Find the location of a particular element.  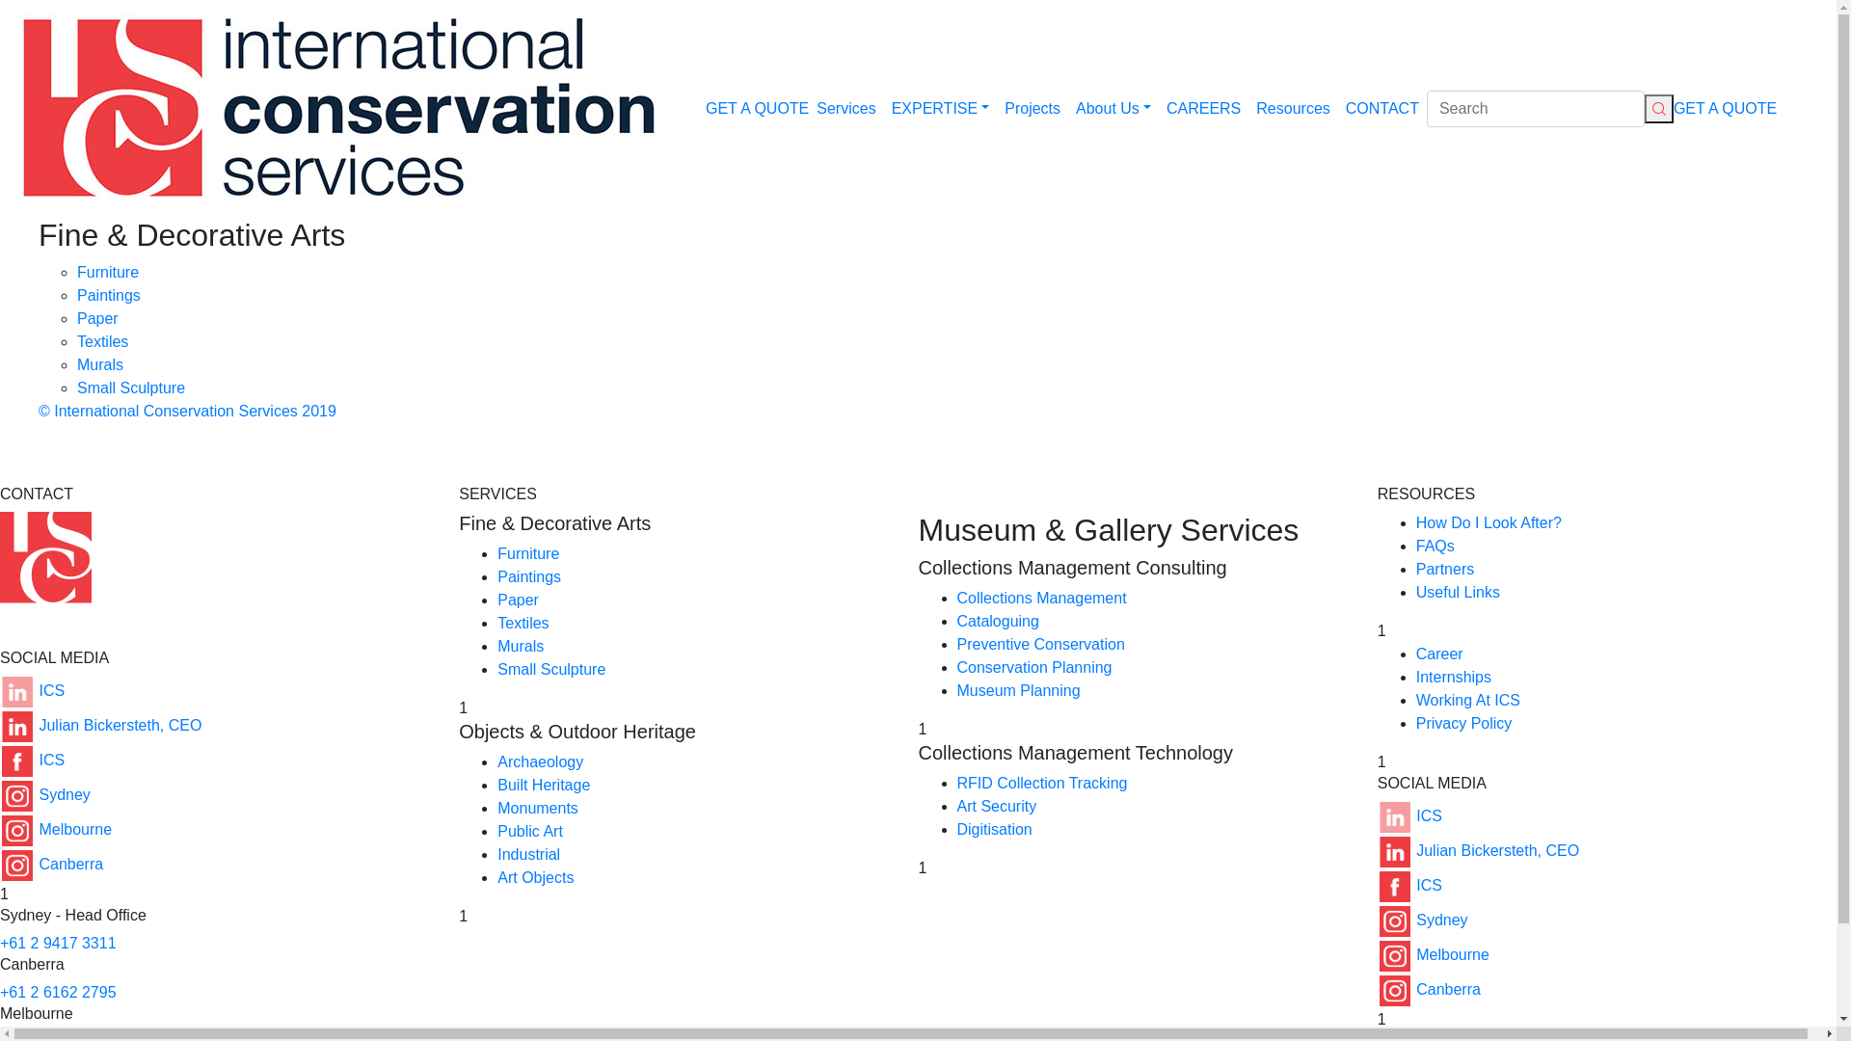

Sydney is located at coordinates (1423, 920).